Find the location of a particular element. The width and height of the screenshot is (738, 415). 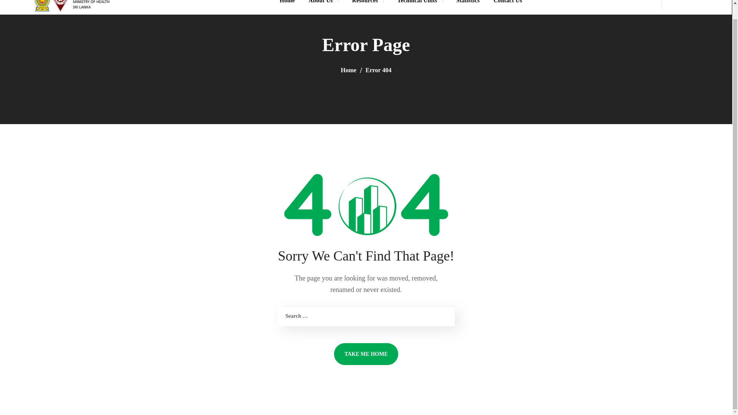

Technical Units is located at coordinates (420, 7).